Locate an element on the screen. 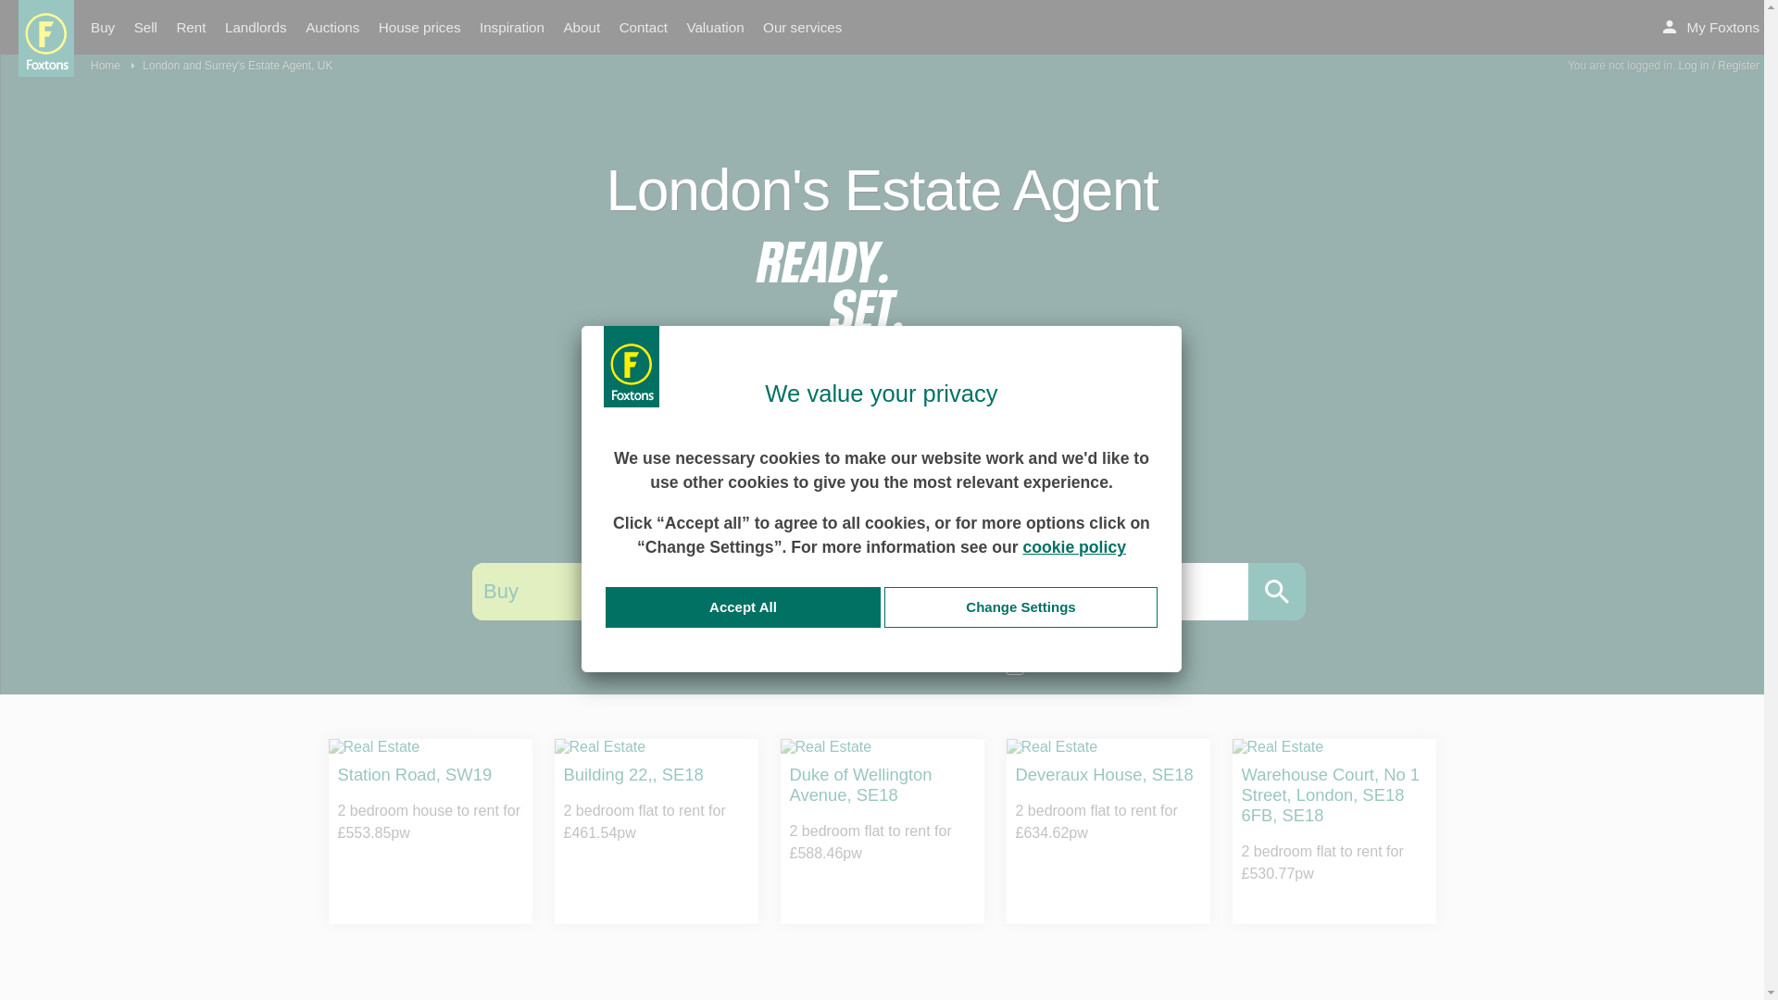 The height and width of the screenshot is (1000, 1778). Near me is located at coordinates (817, 522).